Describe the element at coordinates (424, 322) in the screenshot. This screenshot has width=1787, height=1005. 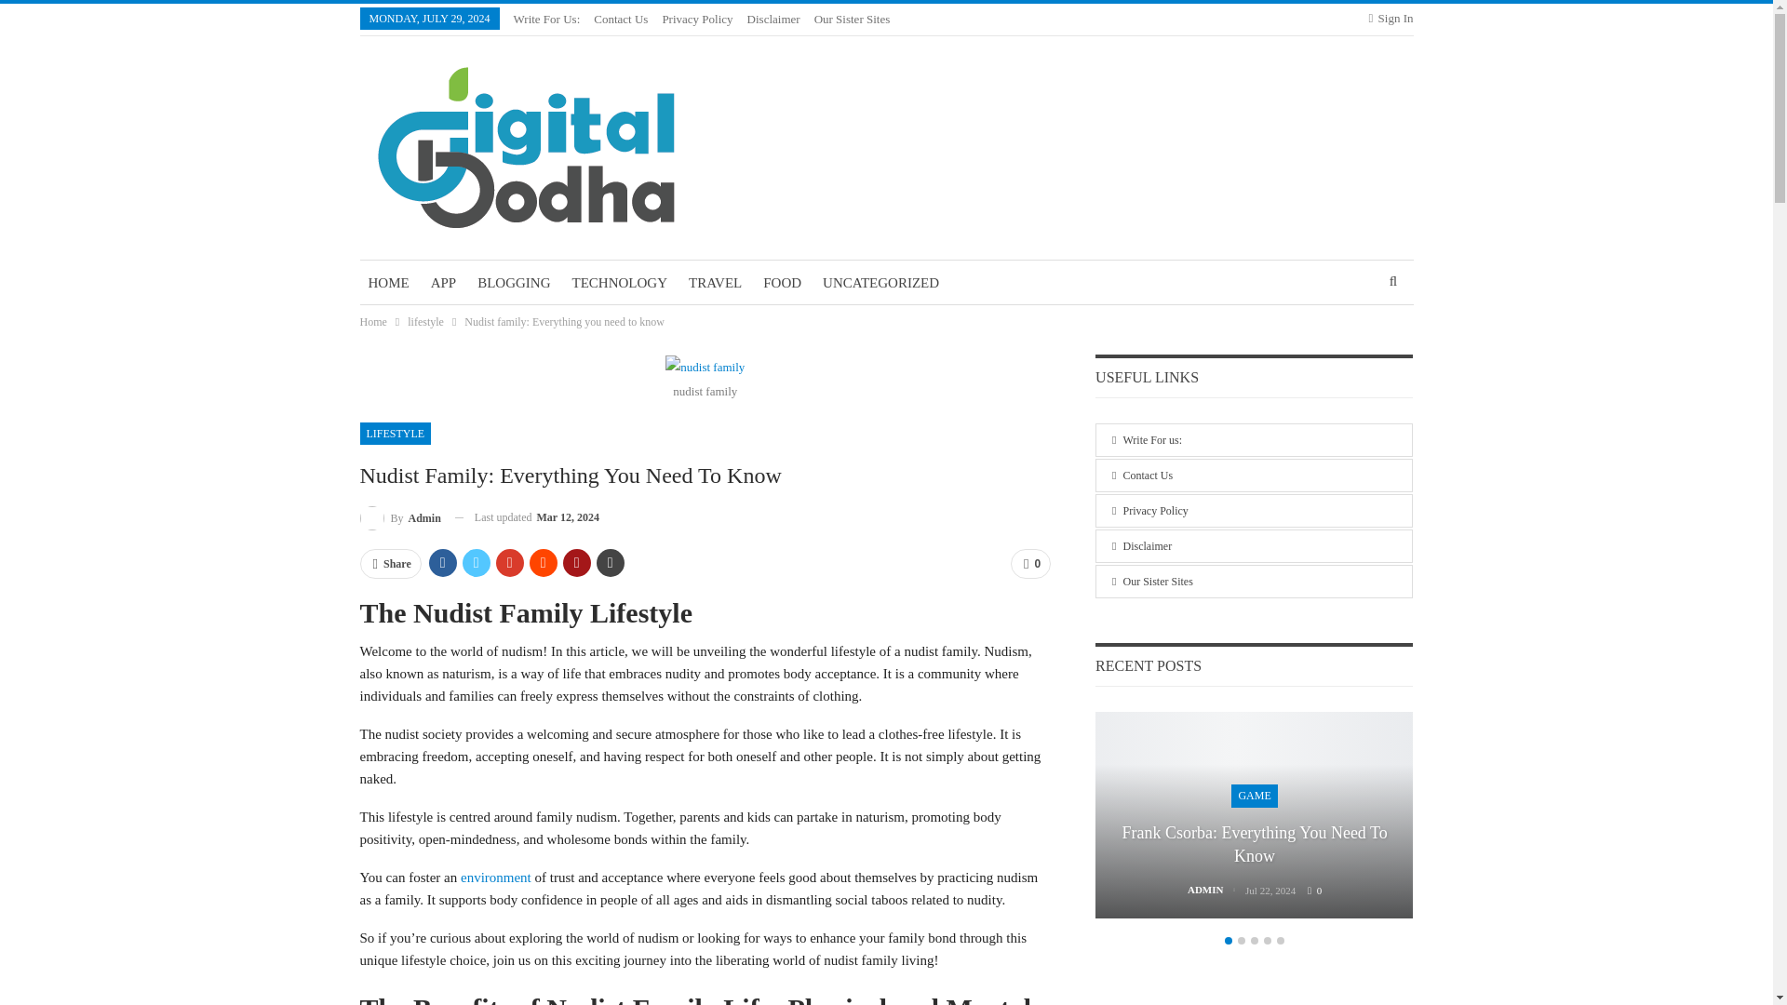
I see `lifestyle` at that location.